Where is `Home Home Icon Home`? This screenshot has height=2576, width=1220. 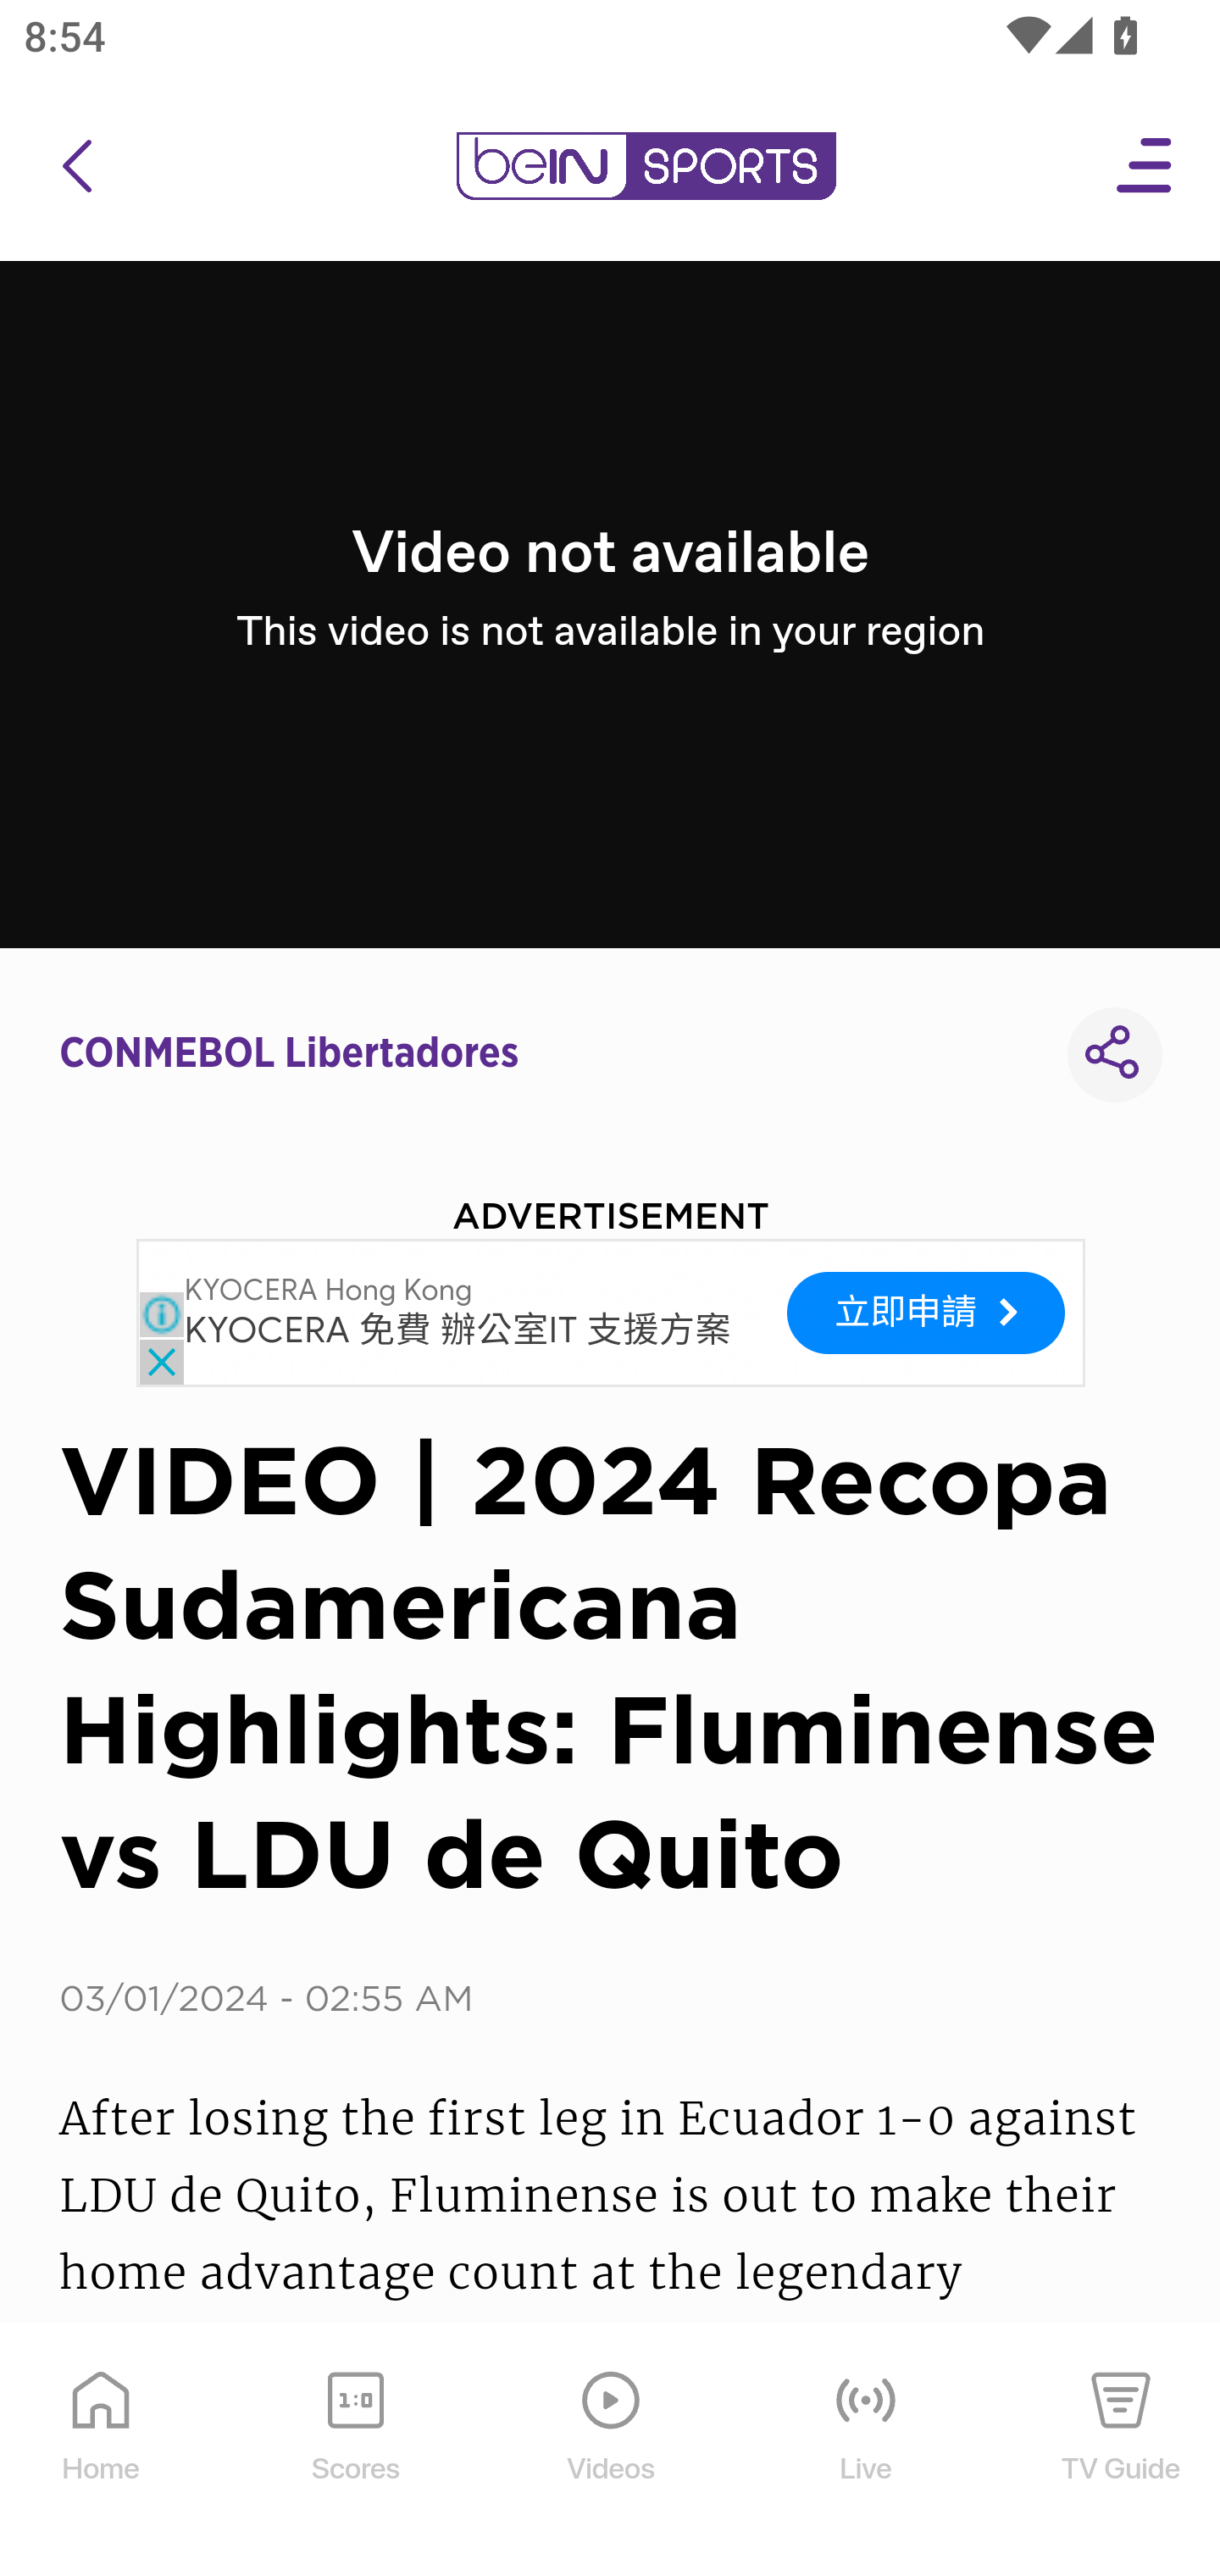 Home Home Icon Home is located at coordinates (102, 2451).